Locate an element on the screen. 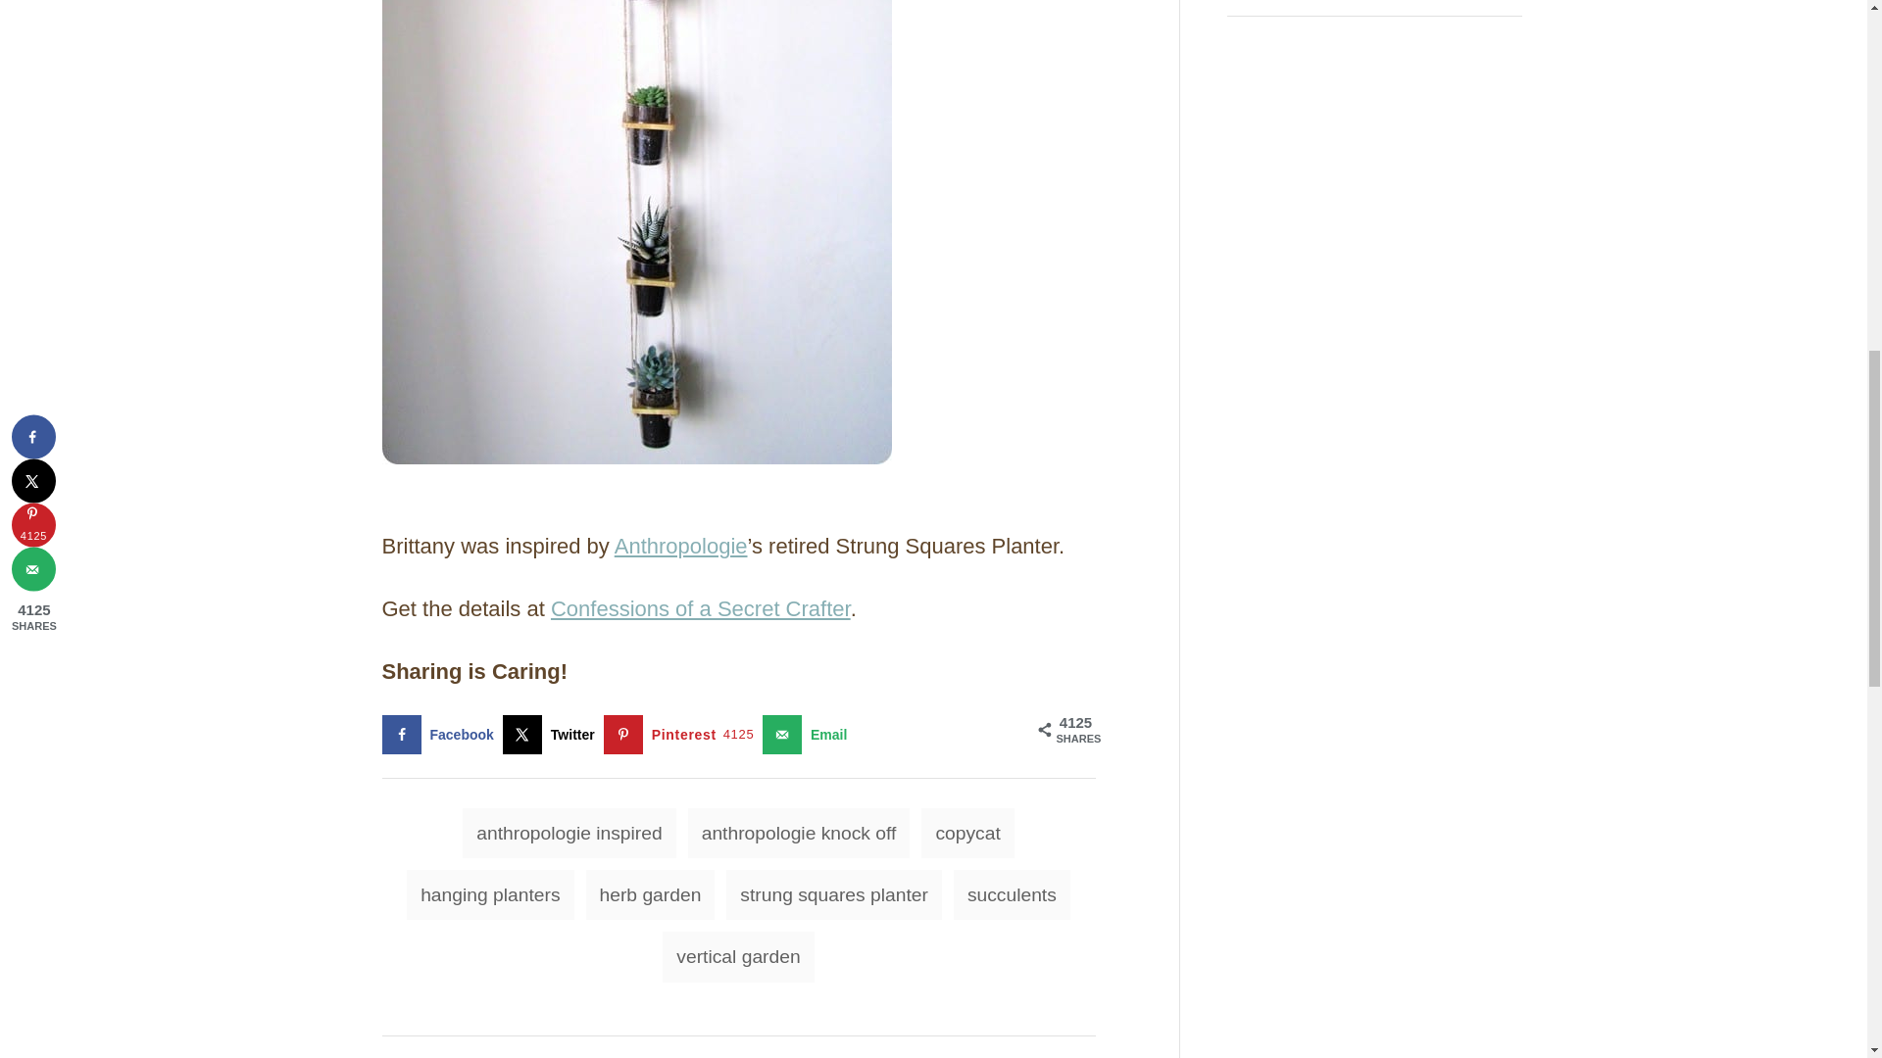 This screenshot has height=1058, width=1882. Send over email is located at coordinates (809, 735).